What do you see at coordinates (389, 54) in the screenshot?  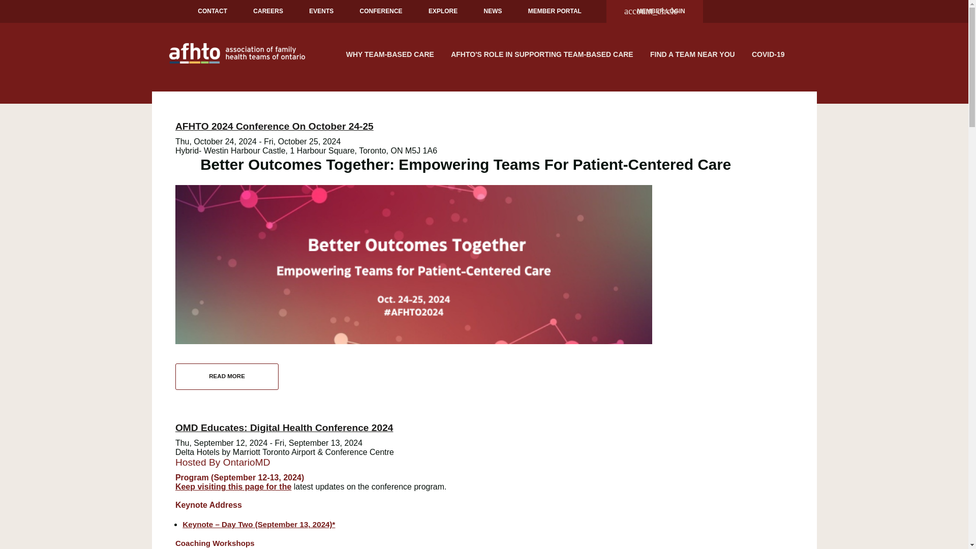 I see `WHY TEAM-BASED CARE` at bounding box center [389, 54].